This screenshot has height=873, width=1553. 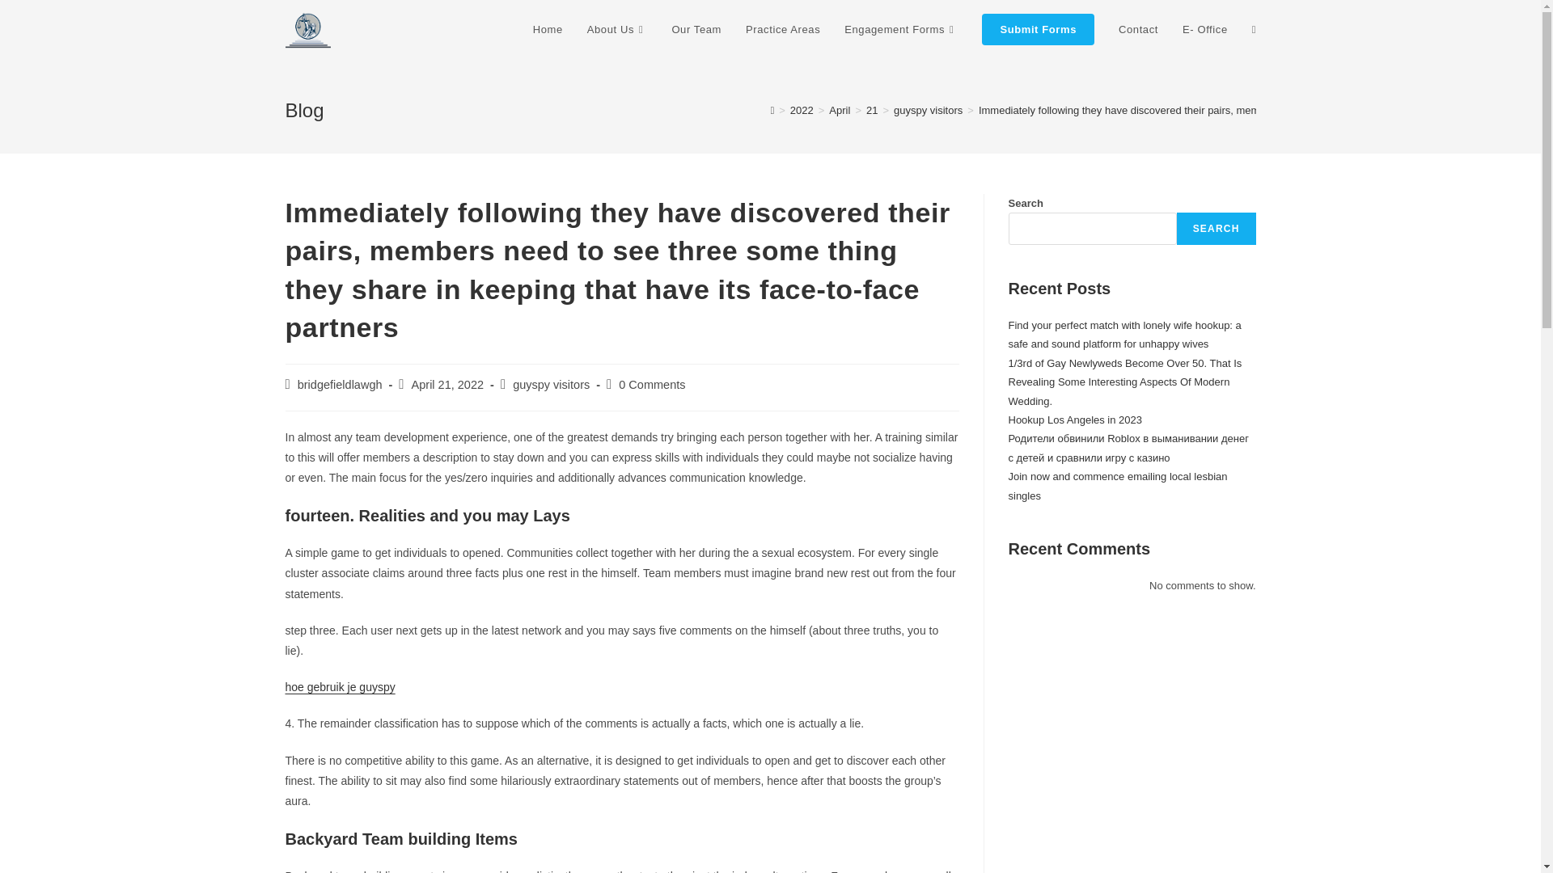 I want to click on bridgefieldlawgh, so click(x=340, y=384).